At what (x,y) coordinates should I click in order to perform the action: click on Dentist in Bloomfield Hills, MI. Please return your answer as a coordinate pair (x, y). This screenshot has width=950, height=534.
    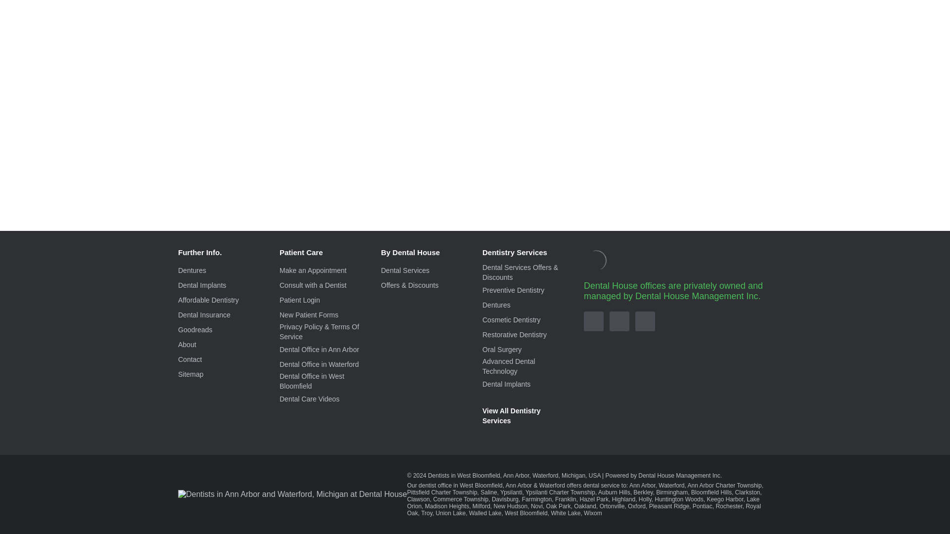
    Looking at the image, I should click on (712, 492).